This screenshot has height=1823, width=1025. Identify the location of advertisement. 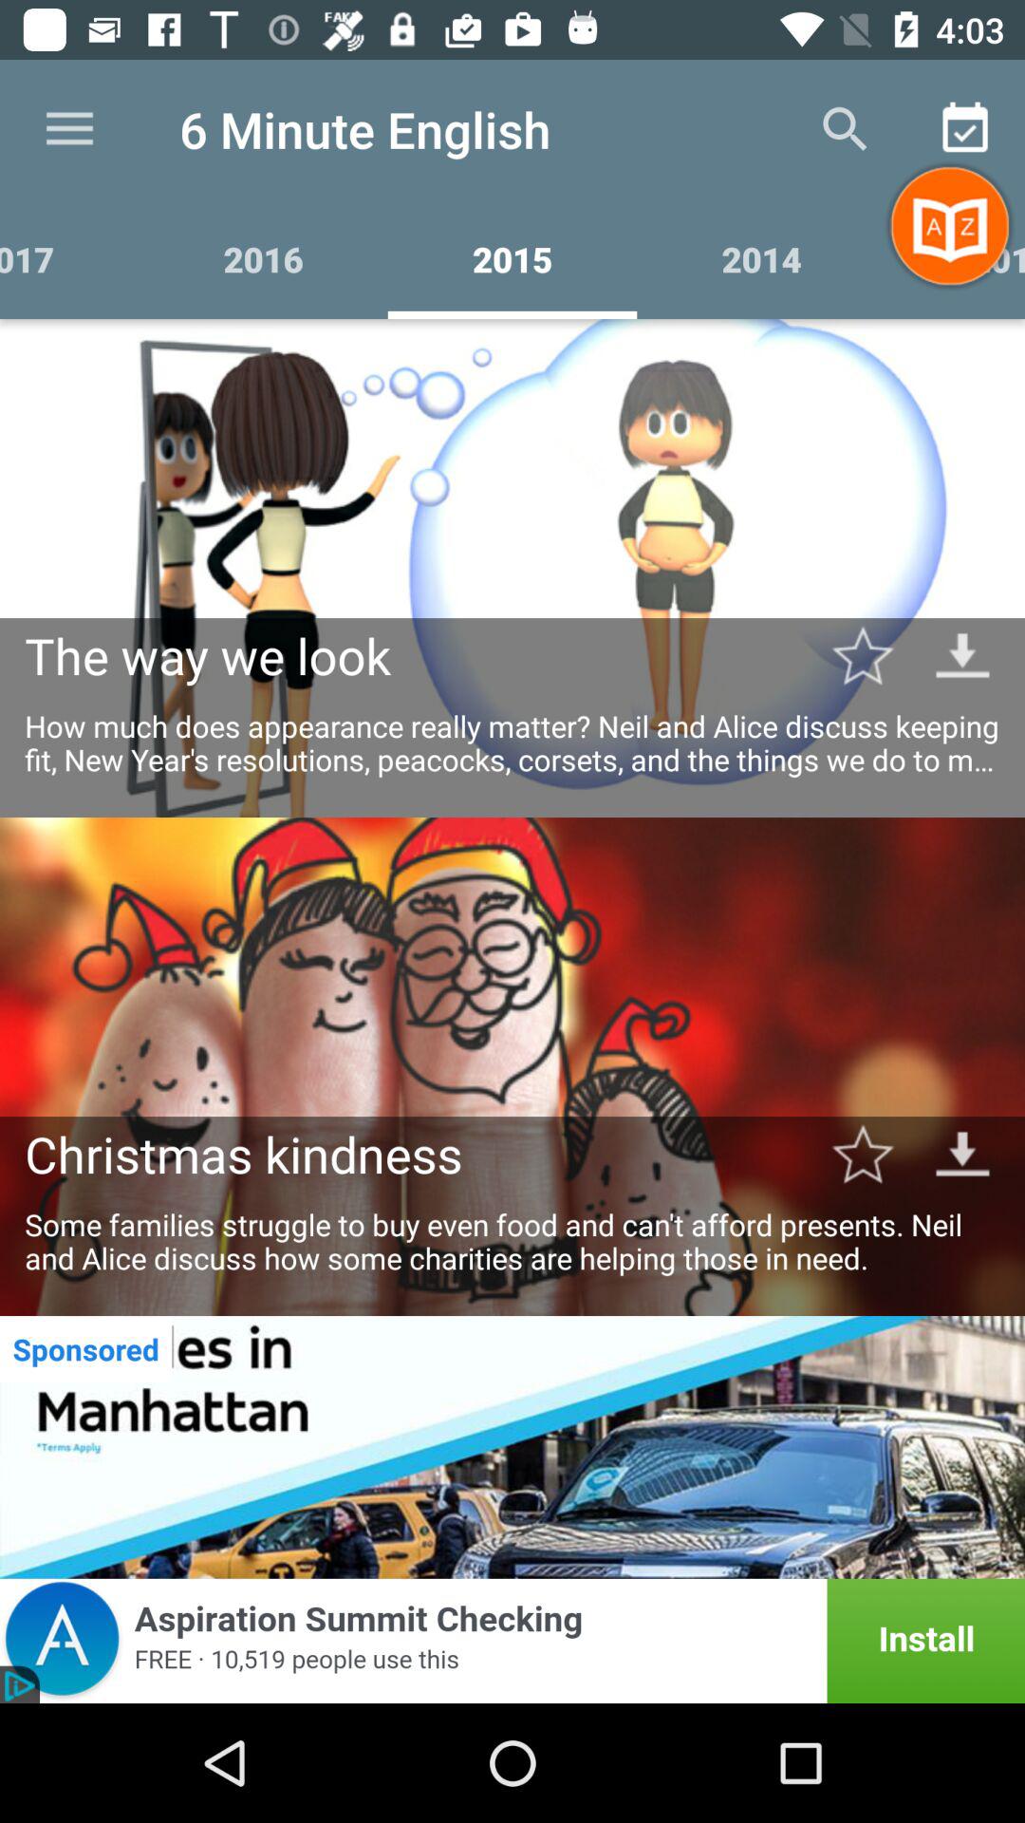
(512, 1447).